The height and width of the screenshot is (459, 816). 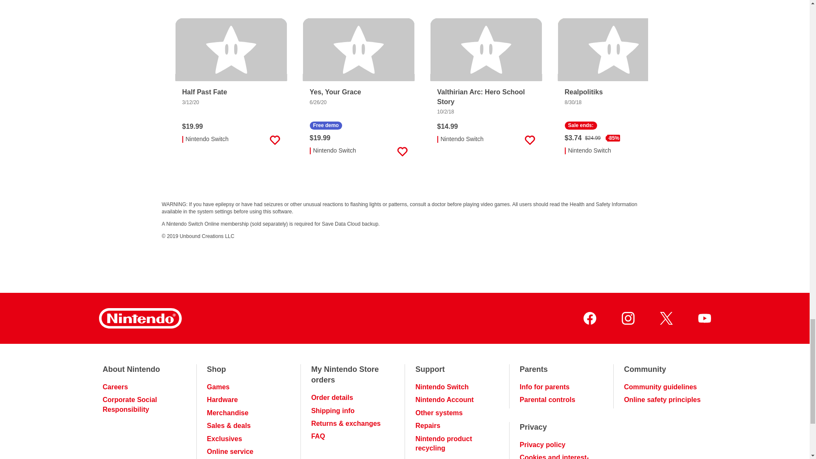 I want to click on Nintendo on Instagram, so click(x=627, y=318).